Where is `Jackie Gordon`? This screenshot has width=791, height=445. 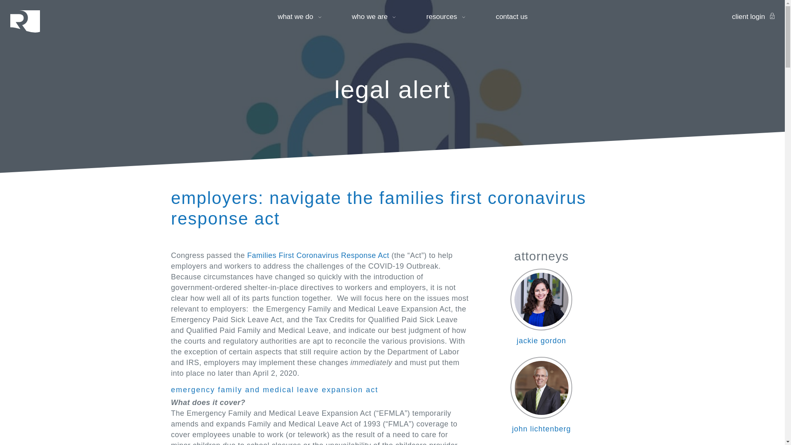 Jackie Gordon is located at coordinates (541, 300).